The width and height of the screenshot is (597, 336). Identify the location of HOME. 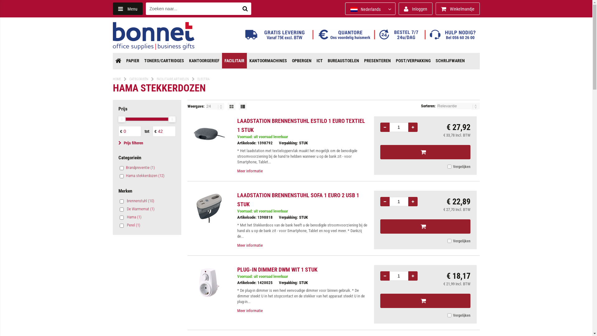
(117, 79).